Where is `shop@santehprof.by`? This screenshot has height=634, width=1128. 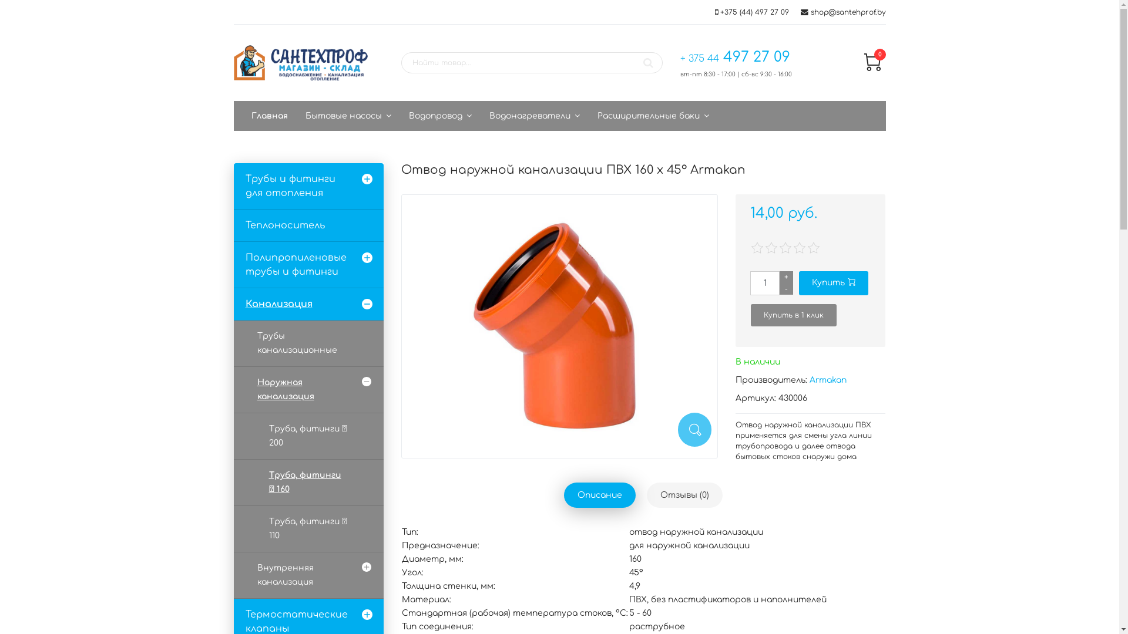 shop@santehprof.by is located at coordinates (848, 12).